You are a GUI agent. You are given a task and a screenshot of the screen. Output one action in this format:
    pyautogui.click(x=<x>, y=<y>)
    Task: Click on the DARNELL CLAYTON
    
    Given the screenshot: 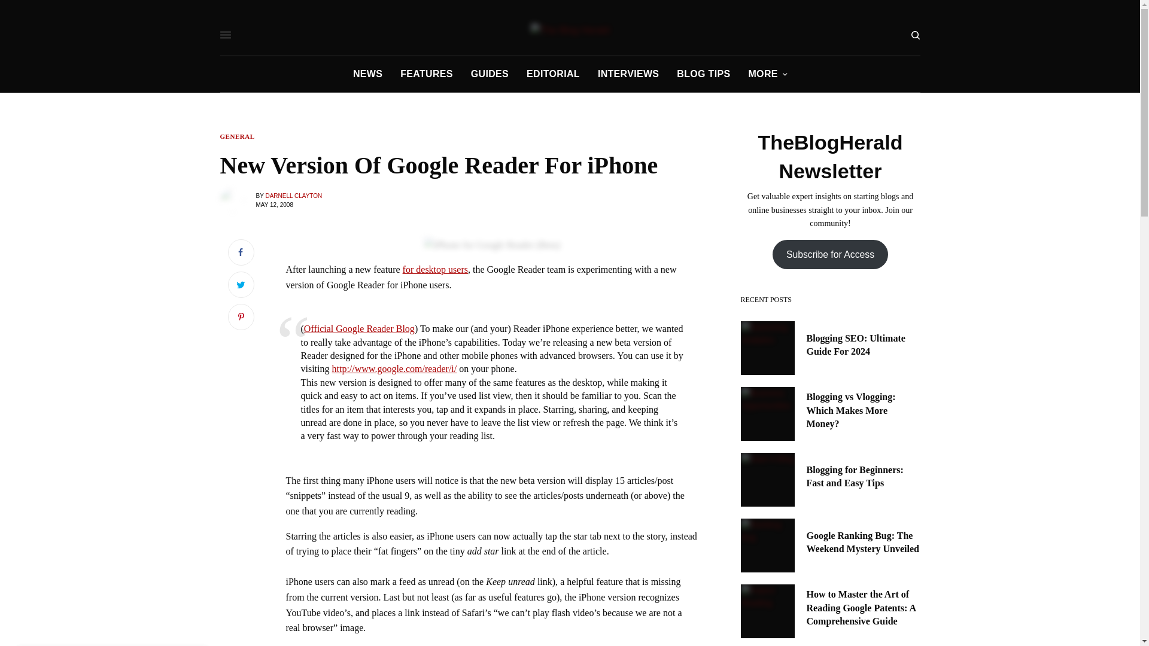 What is the action you would take?
    pyautogui.click(x=293, y=195)
    